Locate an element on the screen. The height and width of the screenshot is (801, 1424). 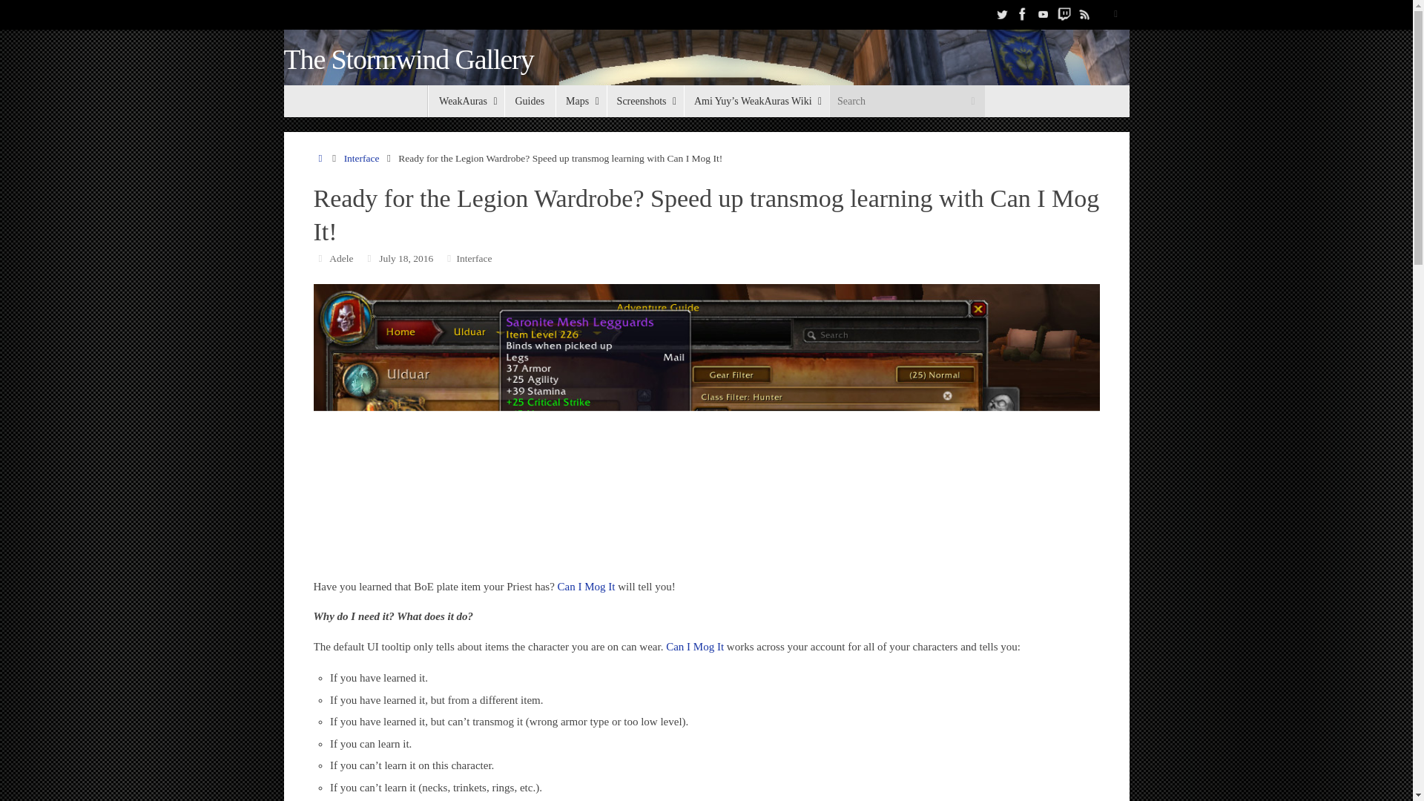
Categories is located at coordinates (448, 258).